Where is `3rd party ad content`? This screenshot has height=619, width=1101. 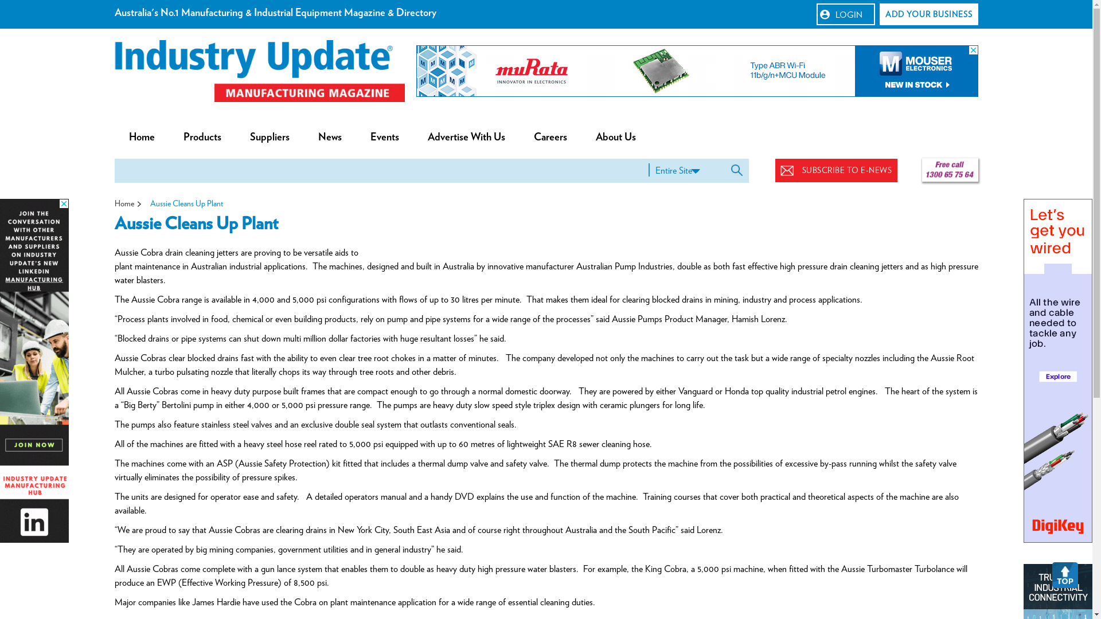
3rd party ad content is located at coordinates (34, 371).